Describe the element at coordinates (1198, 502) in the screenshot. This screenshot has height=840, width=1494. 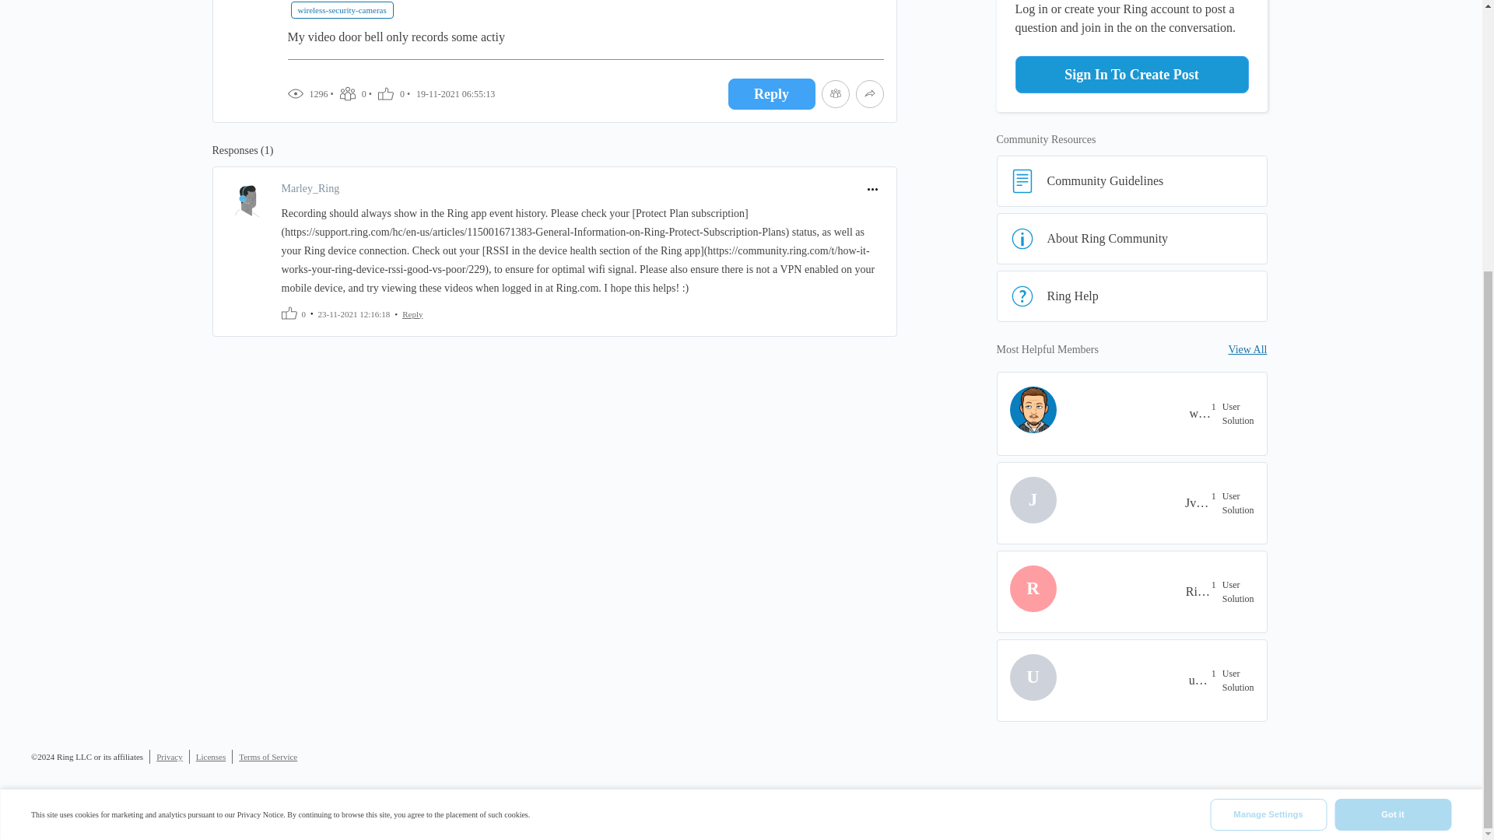
I see `Jventerprises` at that location.